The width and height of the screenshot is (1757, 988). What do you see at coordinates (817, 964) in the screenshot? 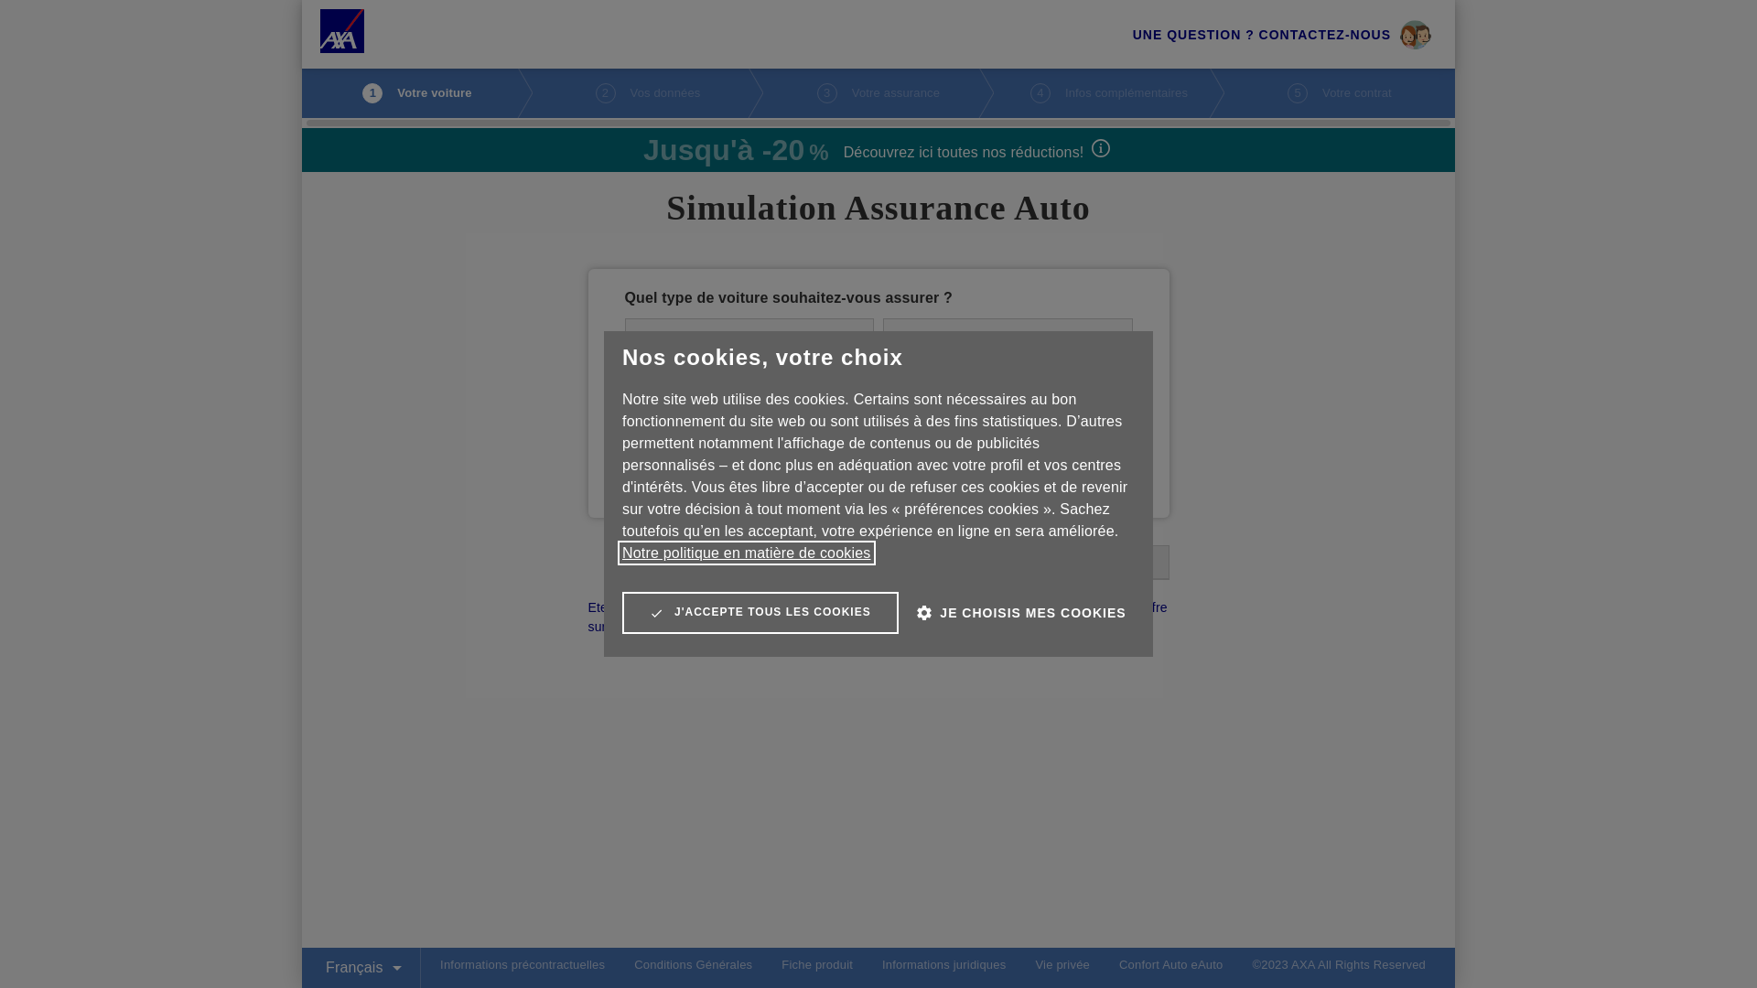
I see `Fiche produit` at bounding box center [817, 964].